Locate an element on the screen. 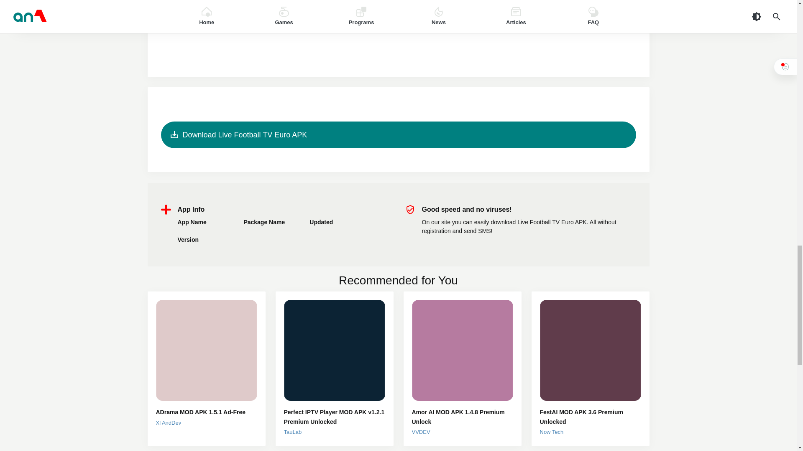 This screenshot has width=803, height=451. ADrama MOD APK 1.5.1 Ad-Free is located at coordinates (206, 412).